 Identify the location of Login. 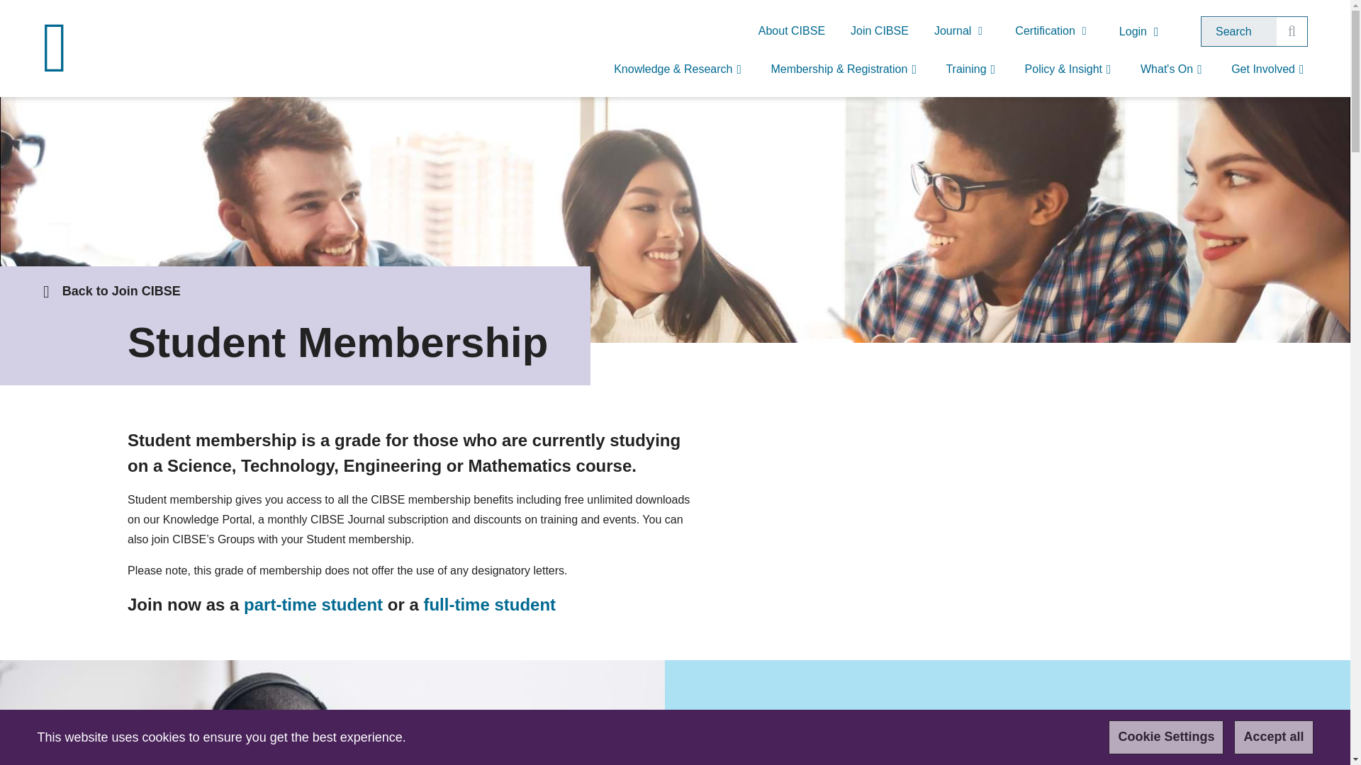
(1143, 32).